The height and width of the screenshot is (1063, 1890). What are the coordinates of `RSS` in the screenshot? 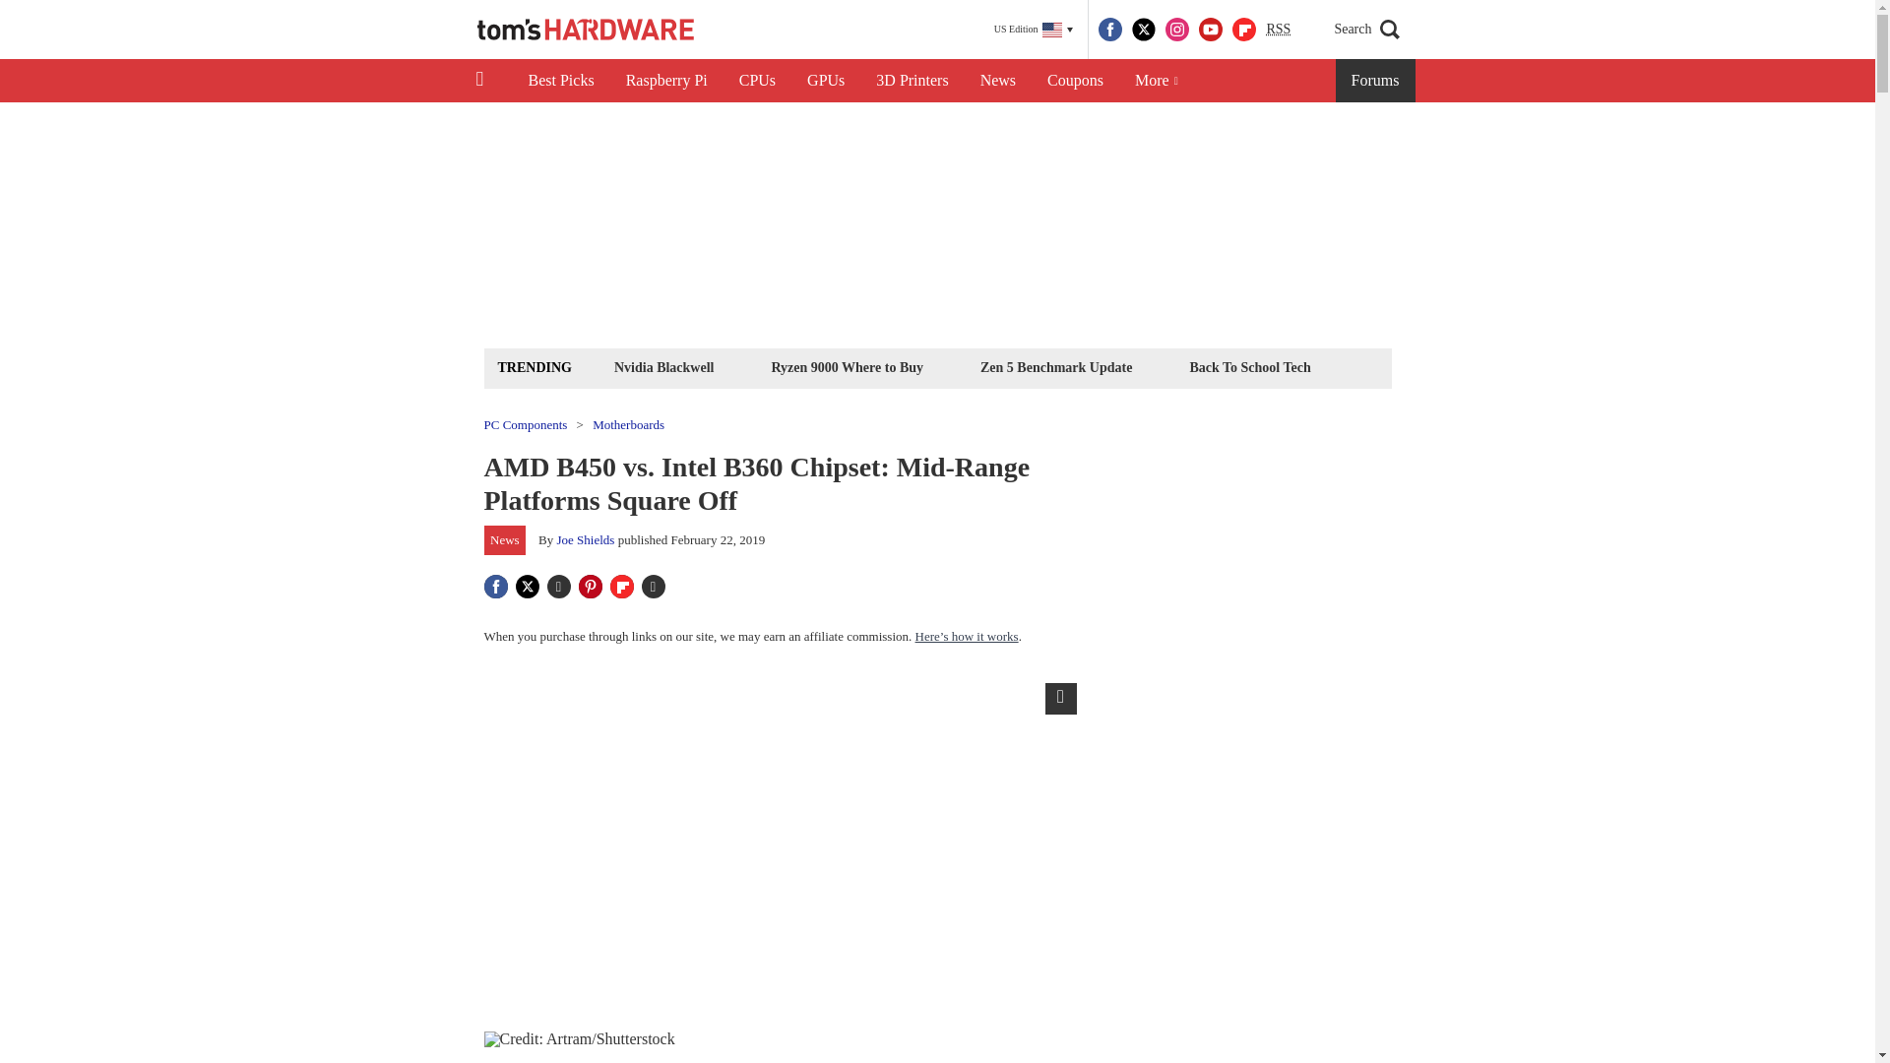 It's located at (1278, 30).